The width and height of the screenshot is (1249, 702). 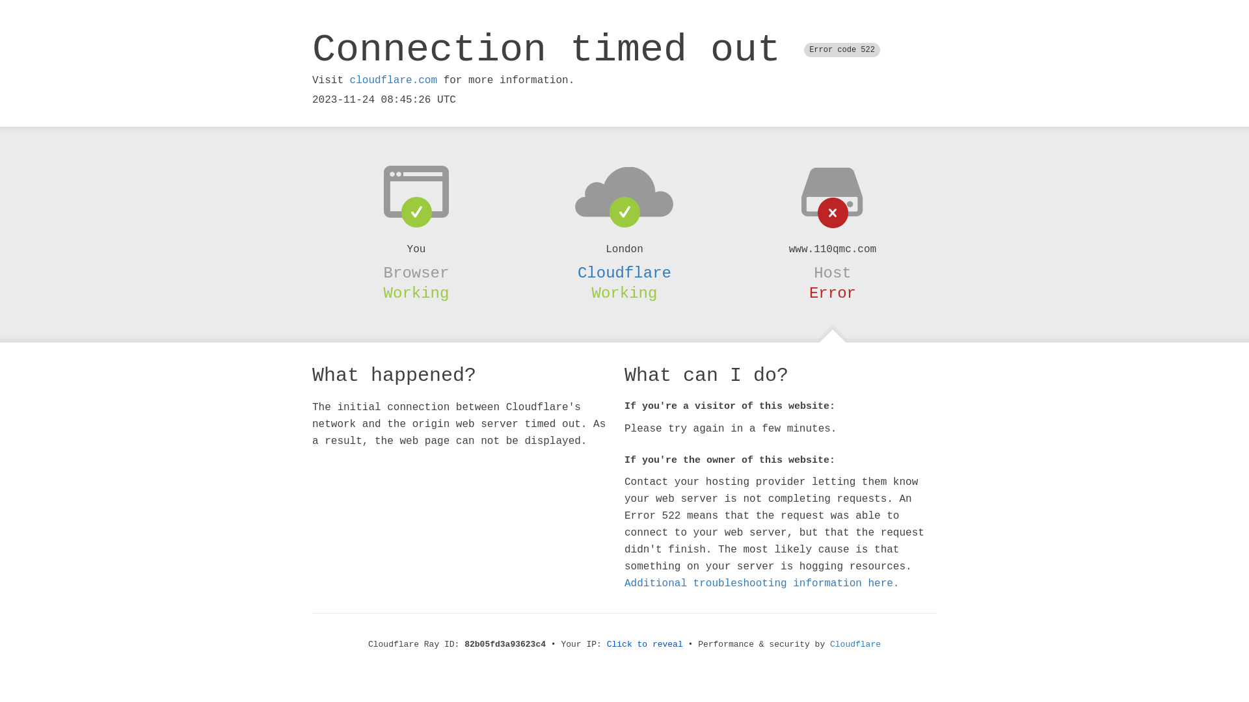 What do you see at coordinates (762, 584) in the screenshot?
I see `Additional troubleshooting information here.` at bounding box center [762, 584].